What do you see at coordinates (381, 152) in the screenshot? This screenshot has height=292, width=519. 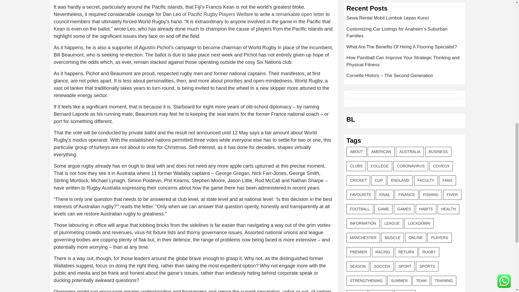 I see `AMERICAN` at bounding box center [381, 152].